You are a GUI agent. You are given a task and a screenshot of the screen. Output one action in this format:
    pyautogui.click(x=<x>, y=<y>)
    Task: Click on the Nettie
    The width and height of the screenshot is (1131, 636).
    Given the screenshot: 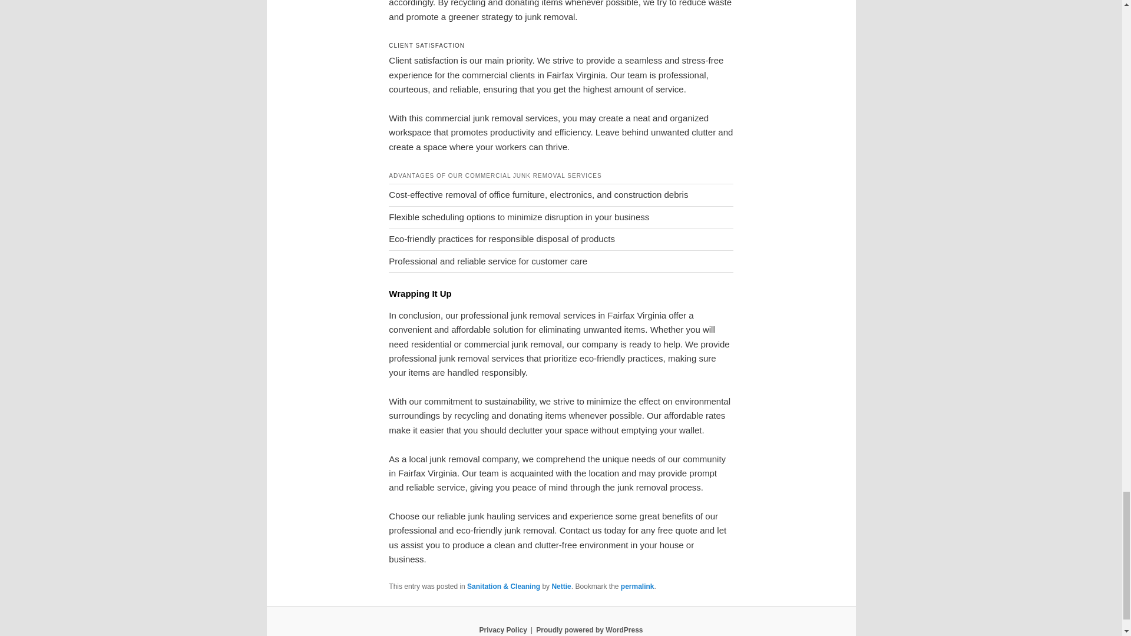 What is the action you would take?
    pyautogui.click(x=561, y=587)
    